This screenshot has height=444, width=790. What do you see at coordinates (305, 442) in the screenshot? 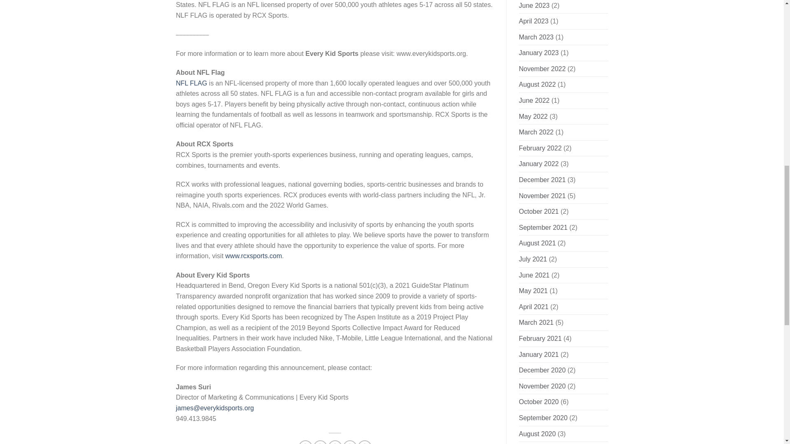
I see `Share on Facebook` at bounding box center [305, 442].